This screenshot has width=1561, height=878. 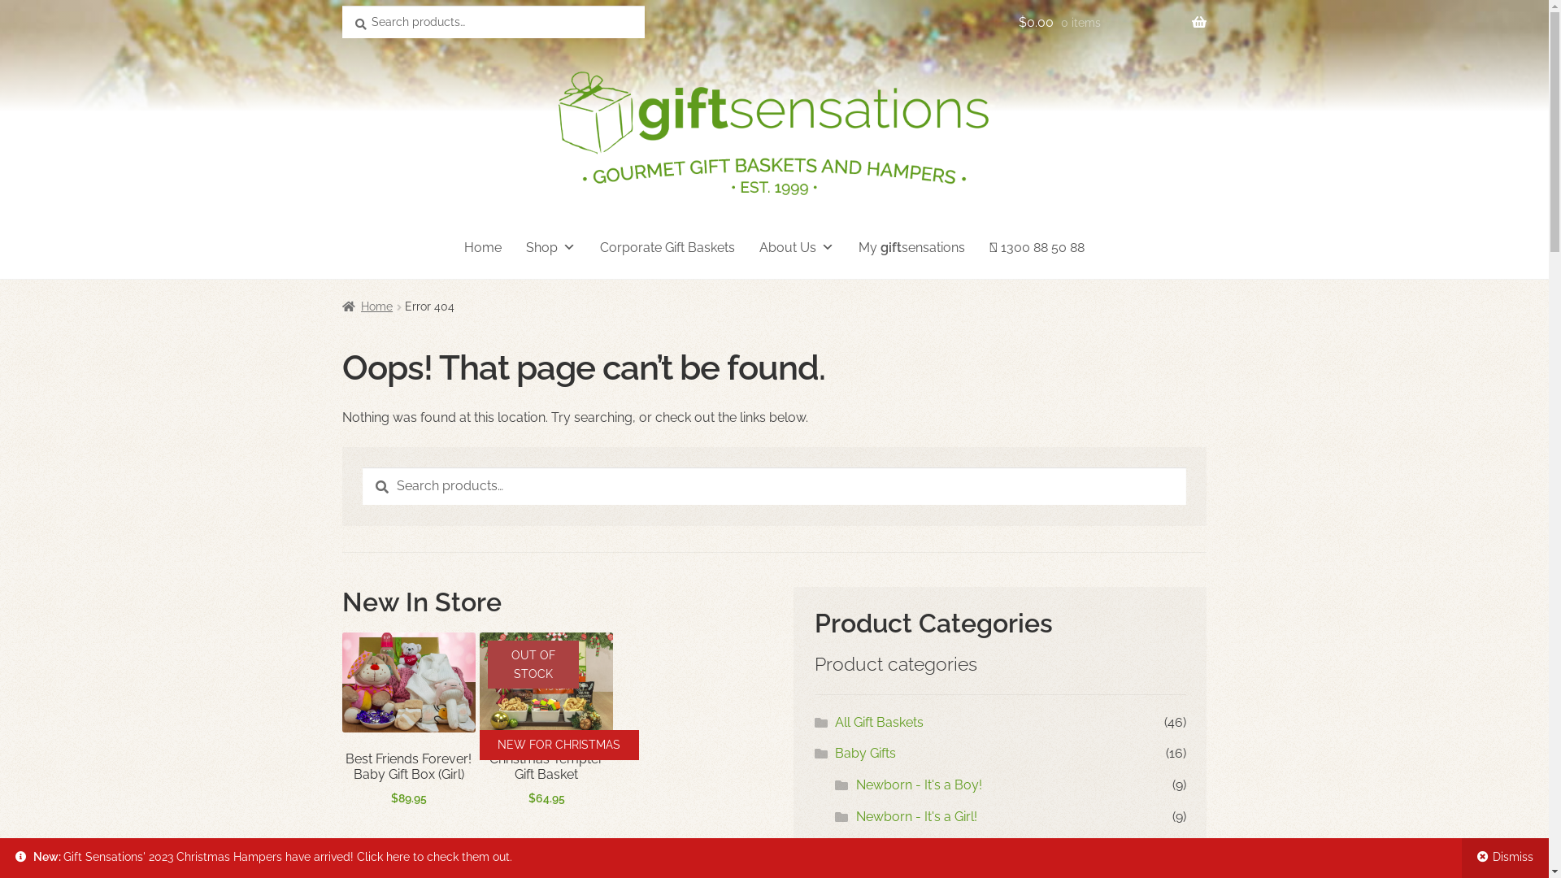 What do you see at coordinates (546, 720) in the screenshot?
I see `Christmas Tempter Gift Basket
$64.95` at bounding box center [546, 720].